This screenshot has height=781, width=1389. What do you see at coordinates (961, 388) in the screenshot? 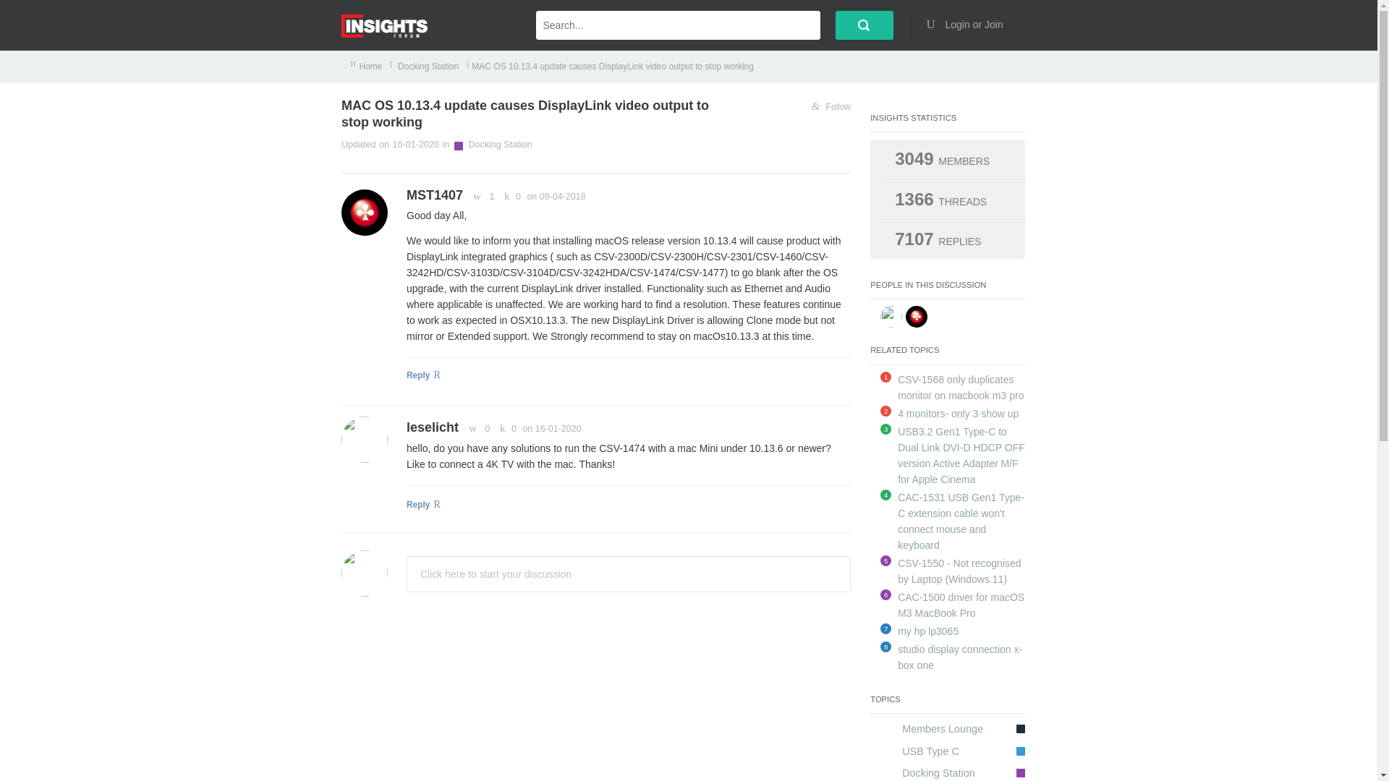
I see `CSV-1568 only duplicates monitor on macbook m3 pro` at bounding box center [961, 388].